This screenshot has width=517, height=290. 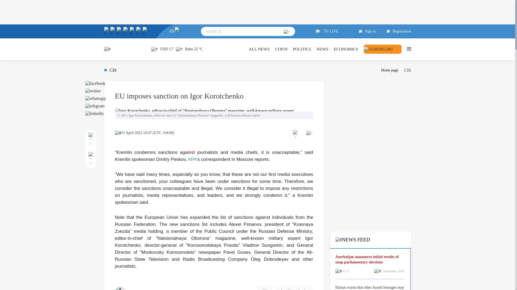 I want to click on TV LIVE, so click(x=327, y=31).